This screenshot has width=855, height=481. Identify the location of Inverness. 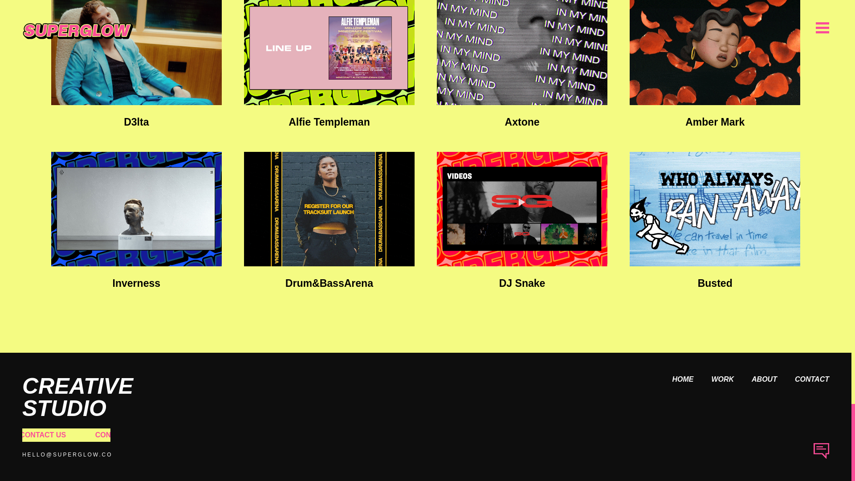
(136, 209).